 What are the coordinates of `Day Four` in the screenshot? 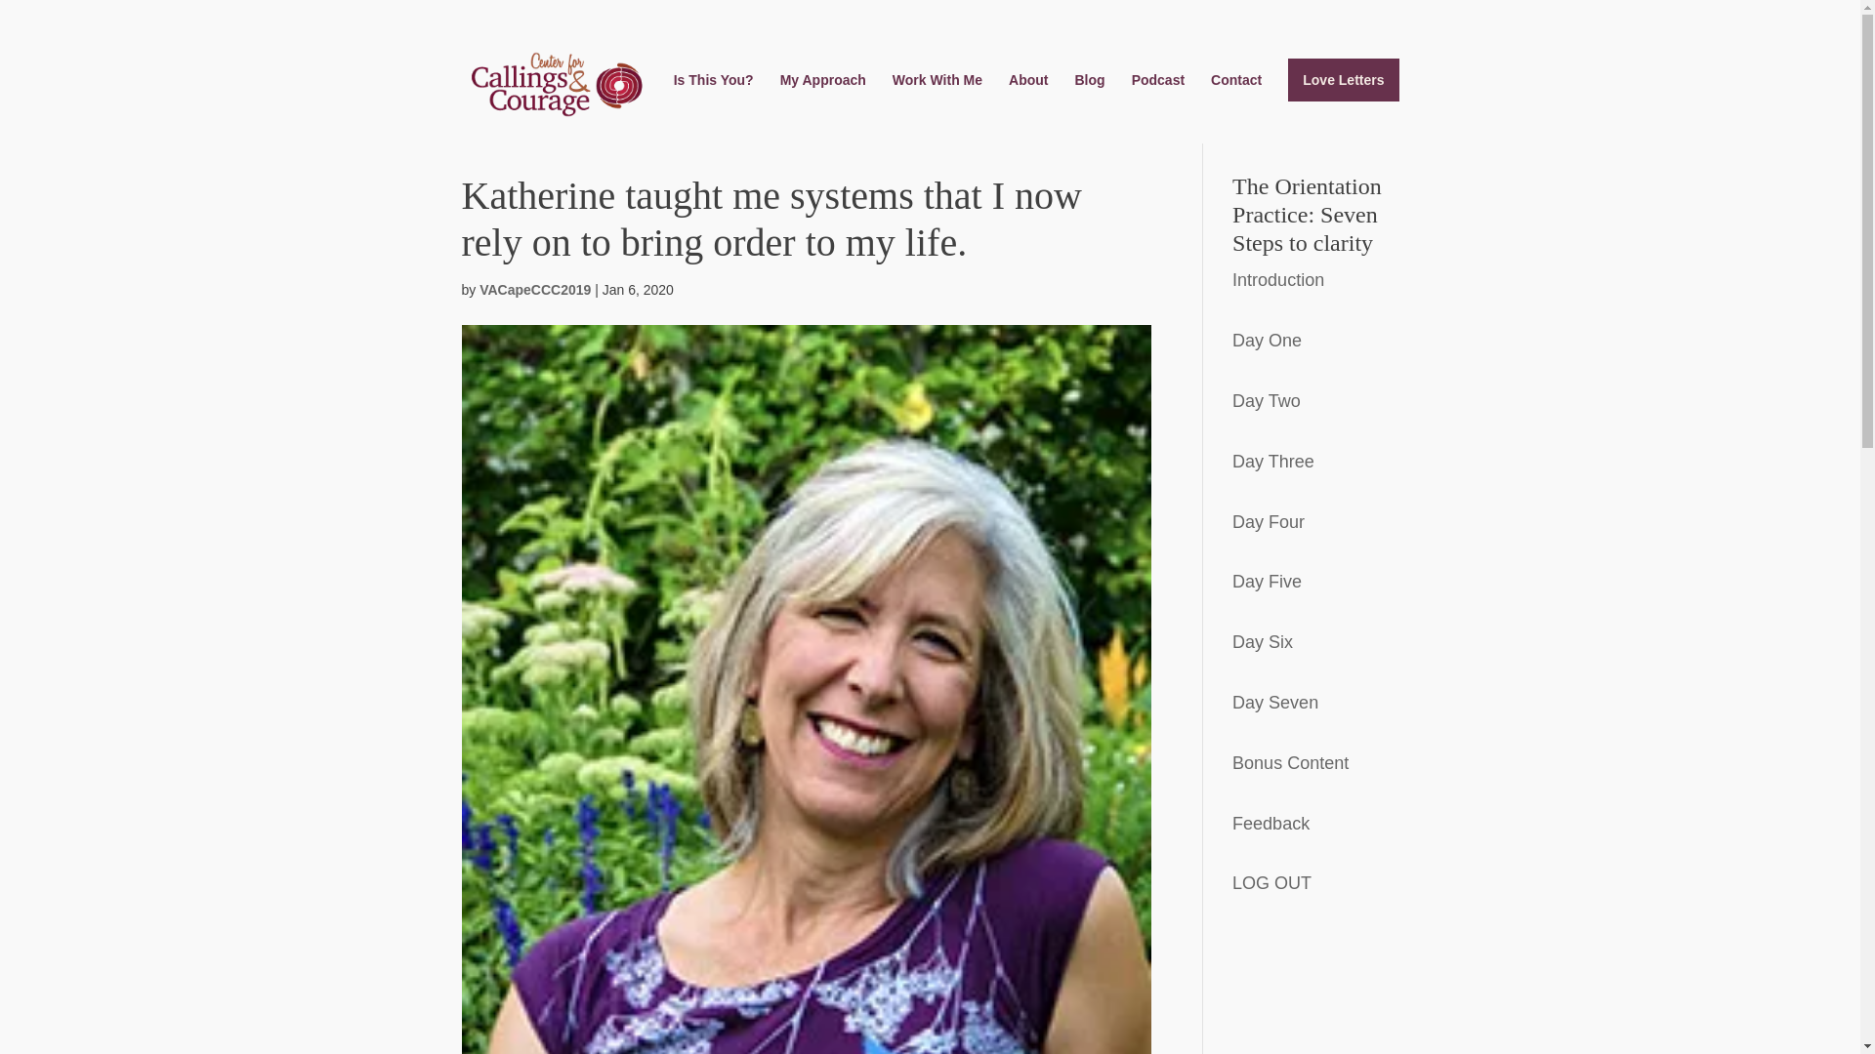 It's located at (1268, 521).